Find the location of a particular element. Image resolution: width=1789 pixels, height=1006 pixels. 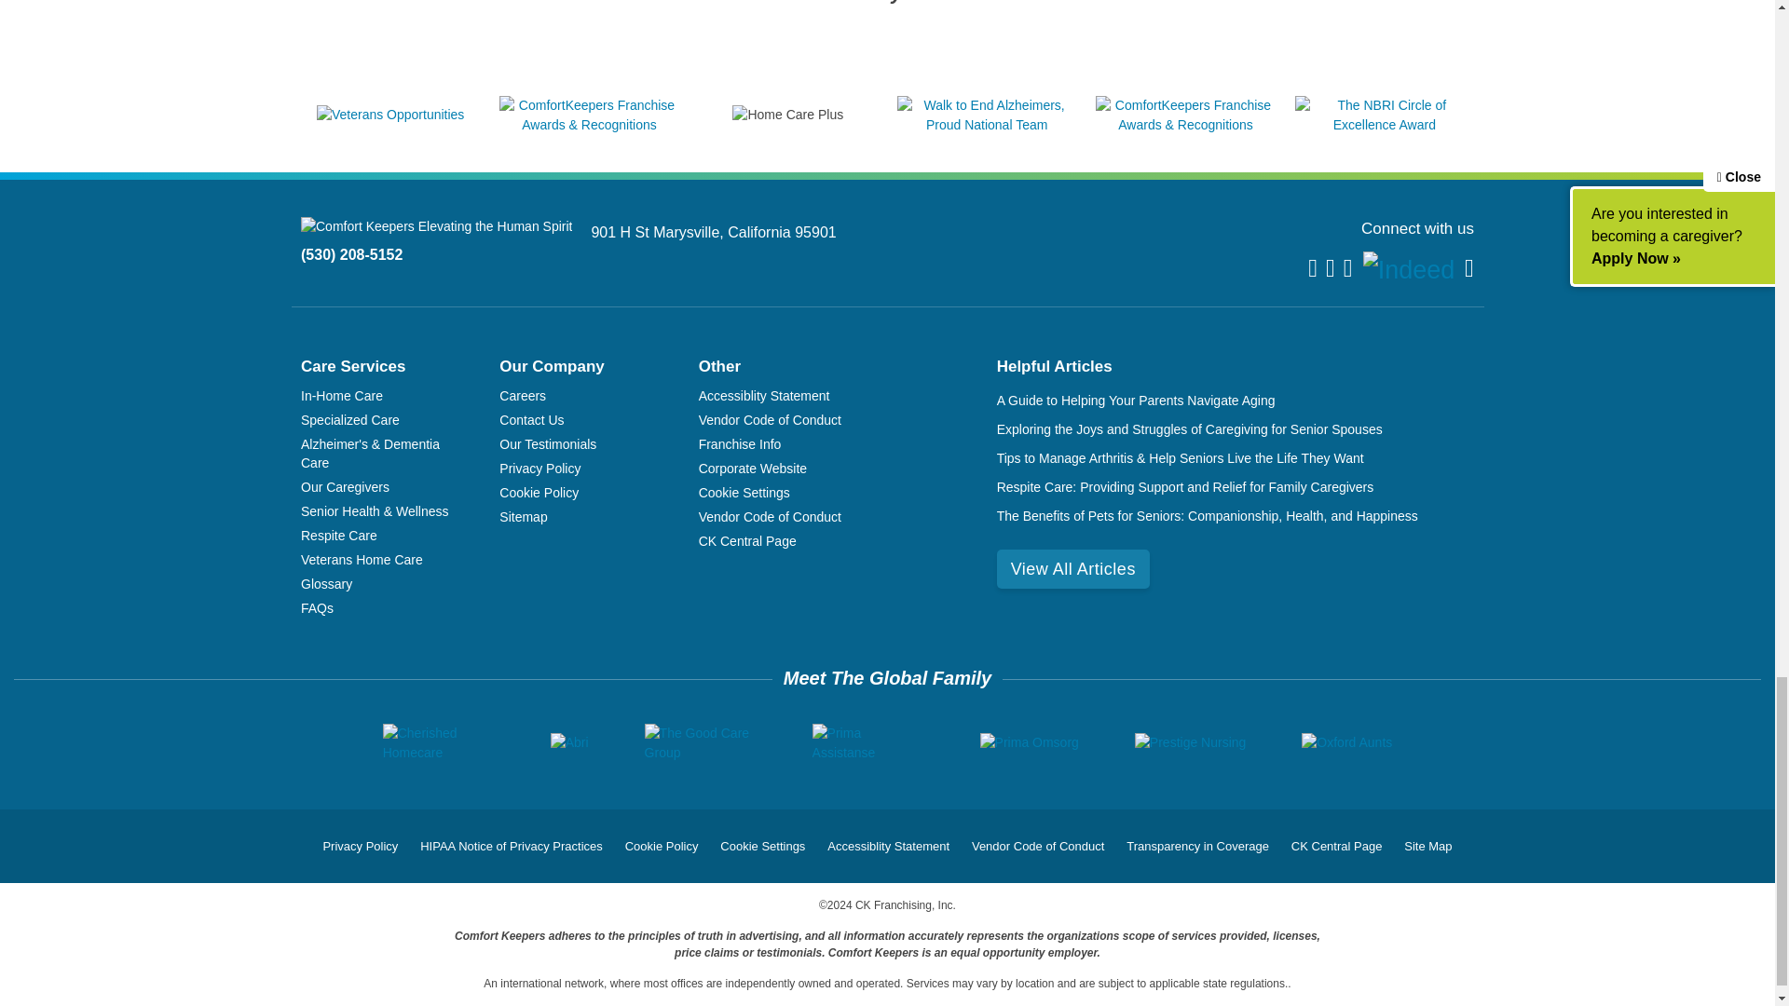

Cherished Homecare is located at coordinates (438, 742).